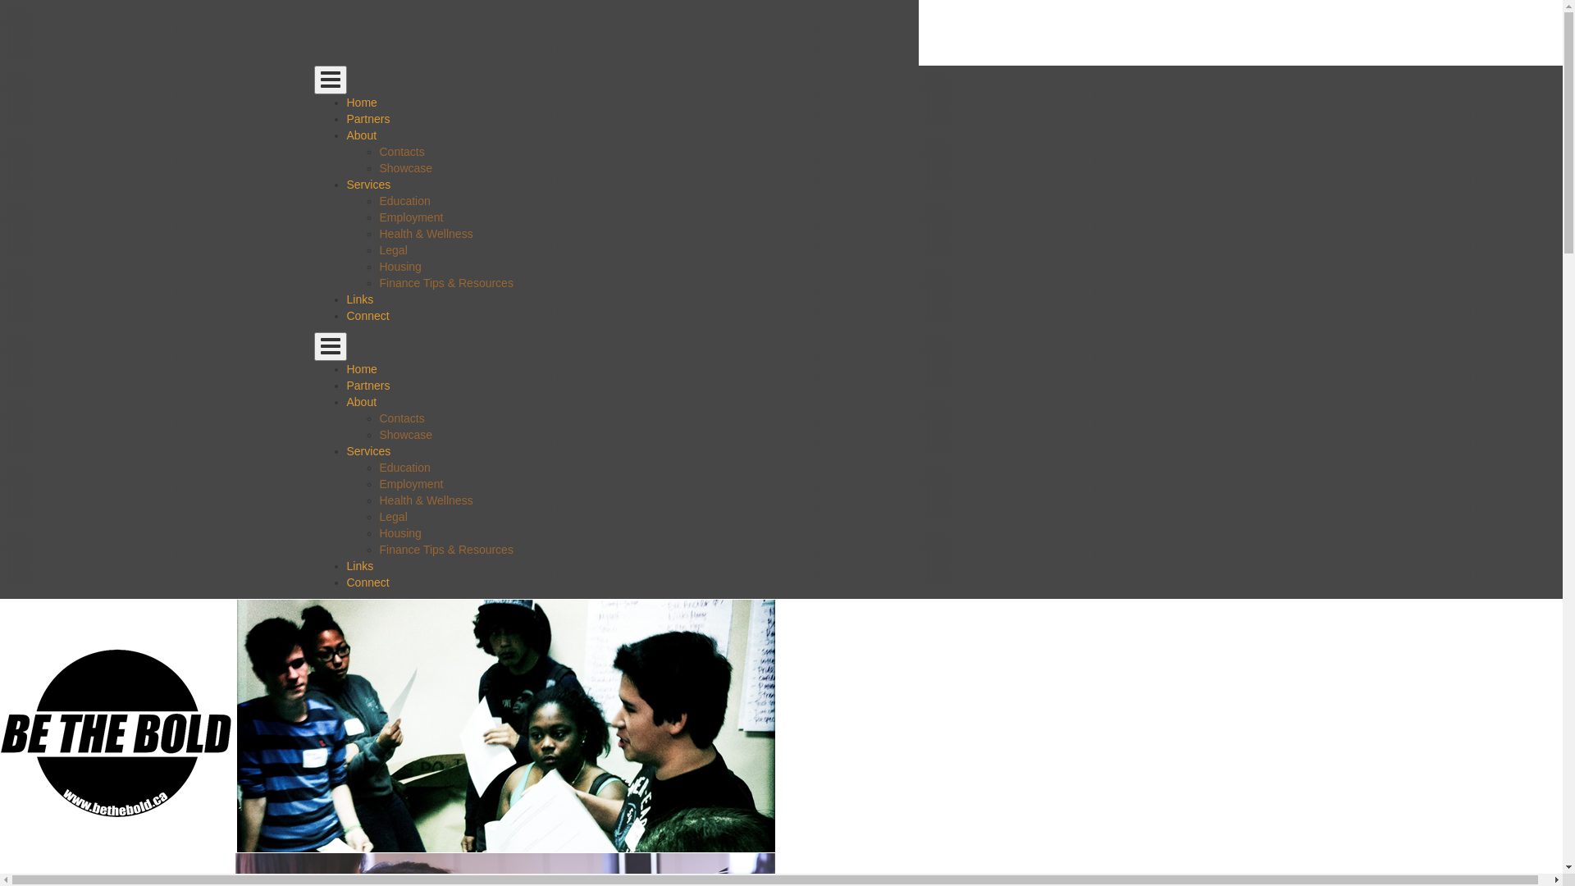 The height and width of the screenshot is (886, 1575). What do you see at coordinates (446, 550) in the screenshot?
I see `Finance Tips & Resources` at bounding box center [446, 550].